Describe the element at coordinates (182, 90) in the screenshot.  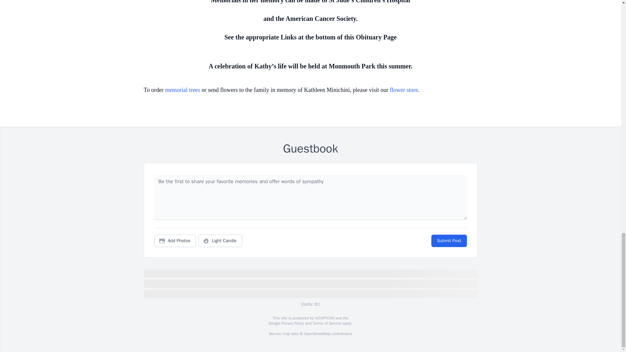
I see `memorial trees` at that location.